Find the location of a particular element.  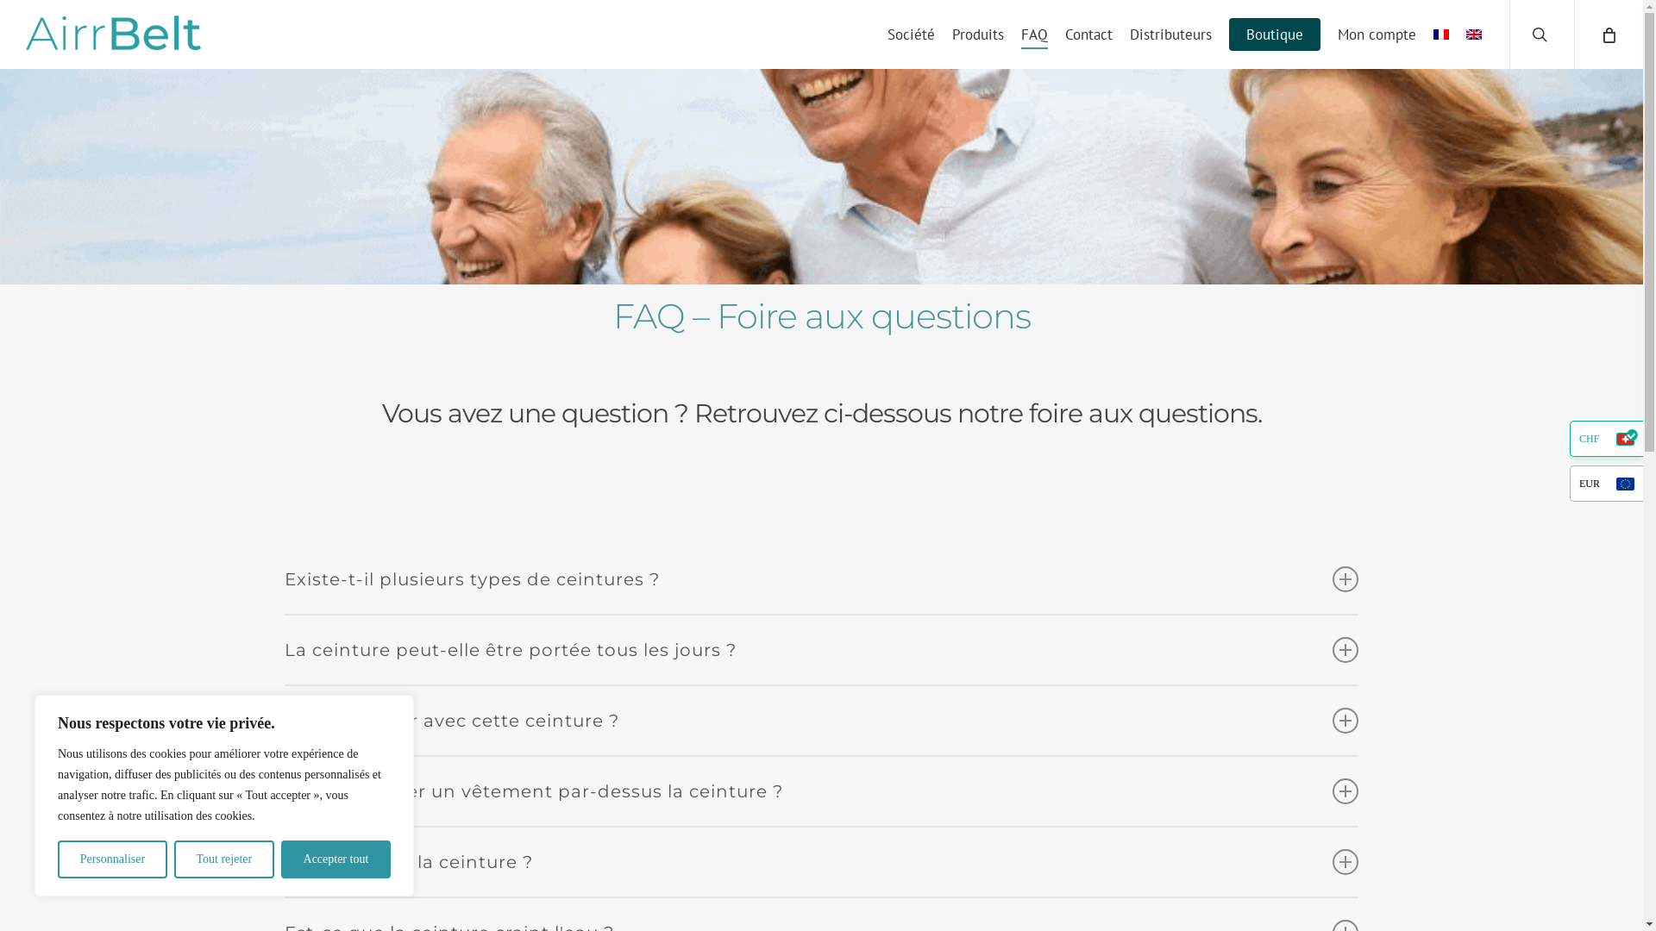

Accepter tout is located at coordinates (336, 859).